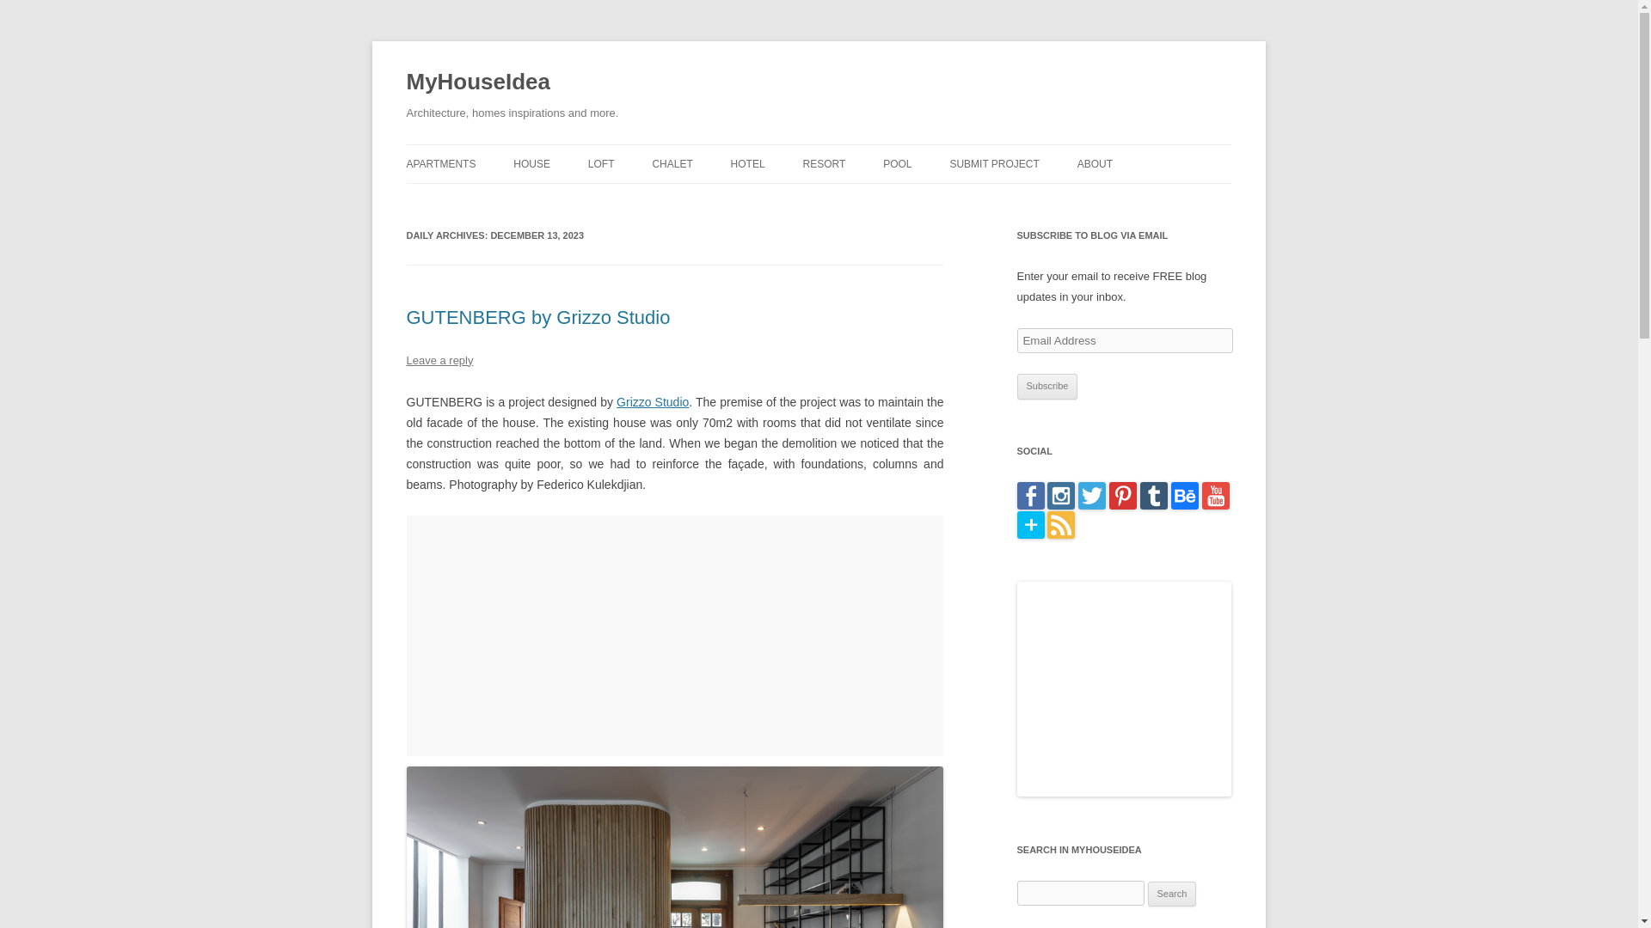  I want to click on Search, so click(1172, 894).